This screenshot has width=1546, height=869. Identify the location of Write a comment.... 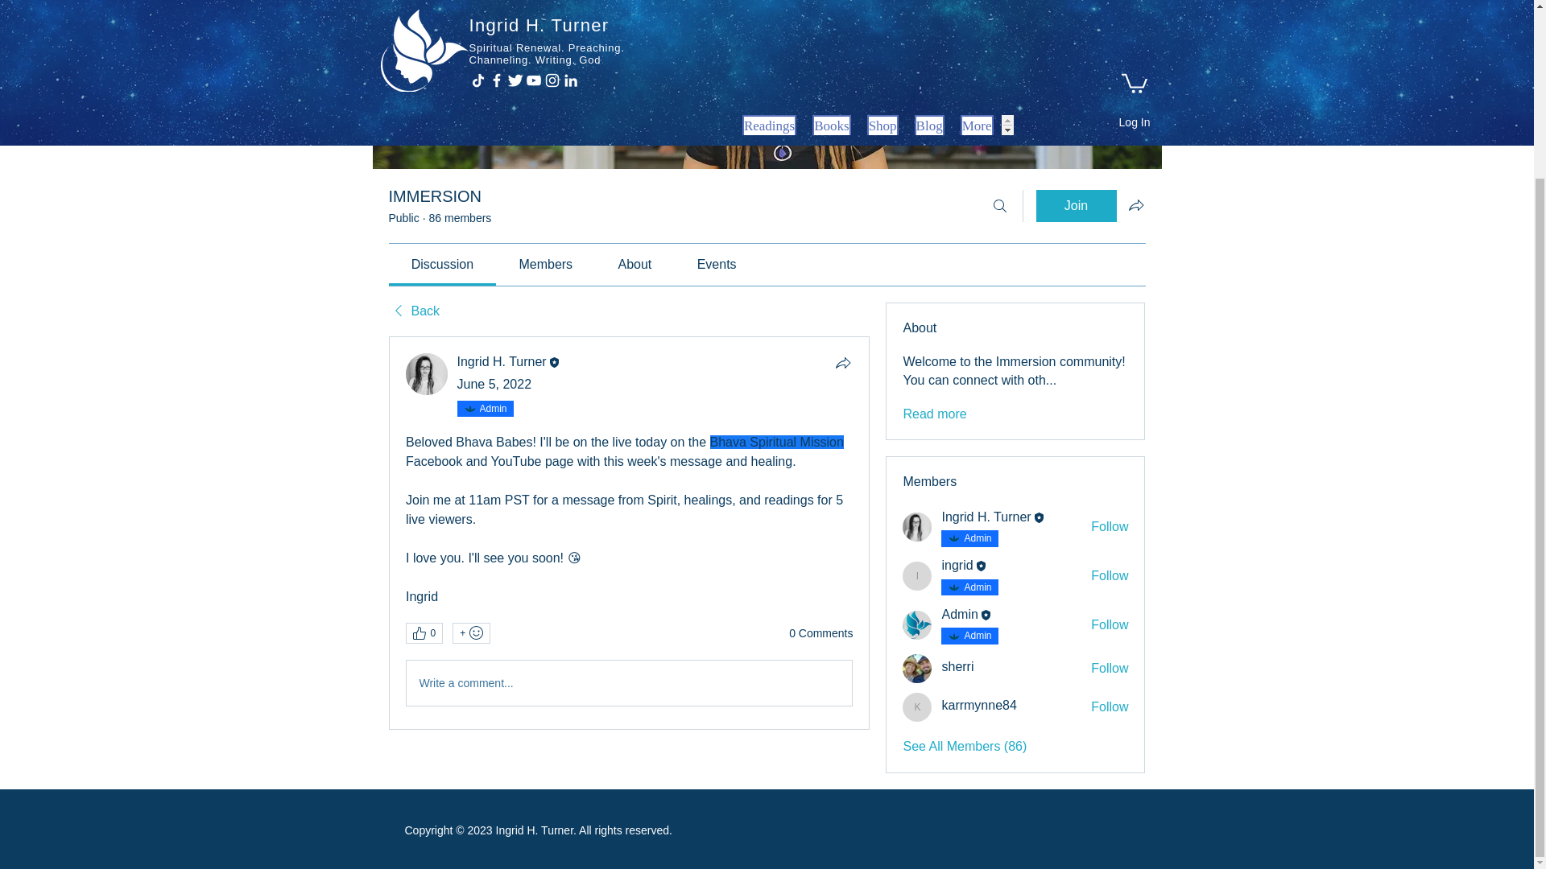
(628, 682).